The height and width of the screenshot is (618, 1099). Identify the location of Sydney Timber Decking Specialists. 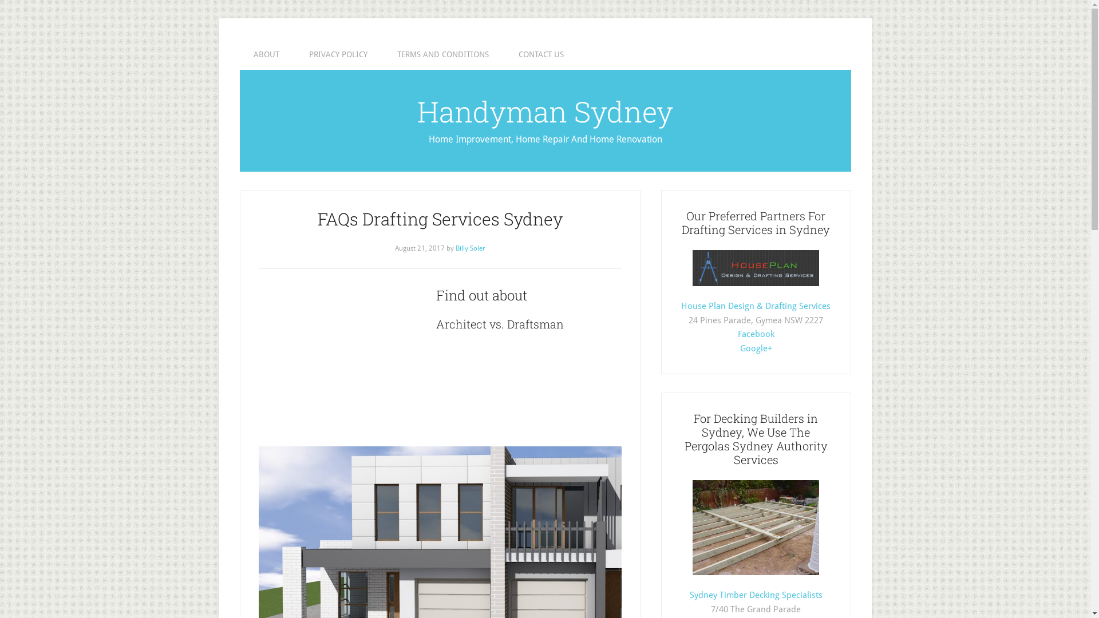
(756, 595).